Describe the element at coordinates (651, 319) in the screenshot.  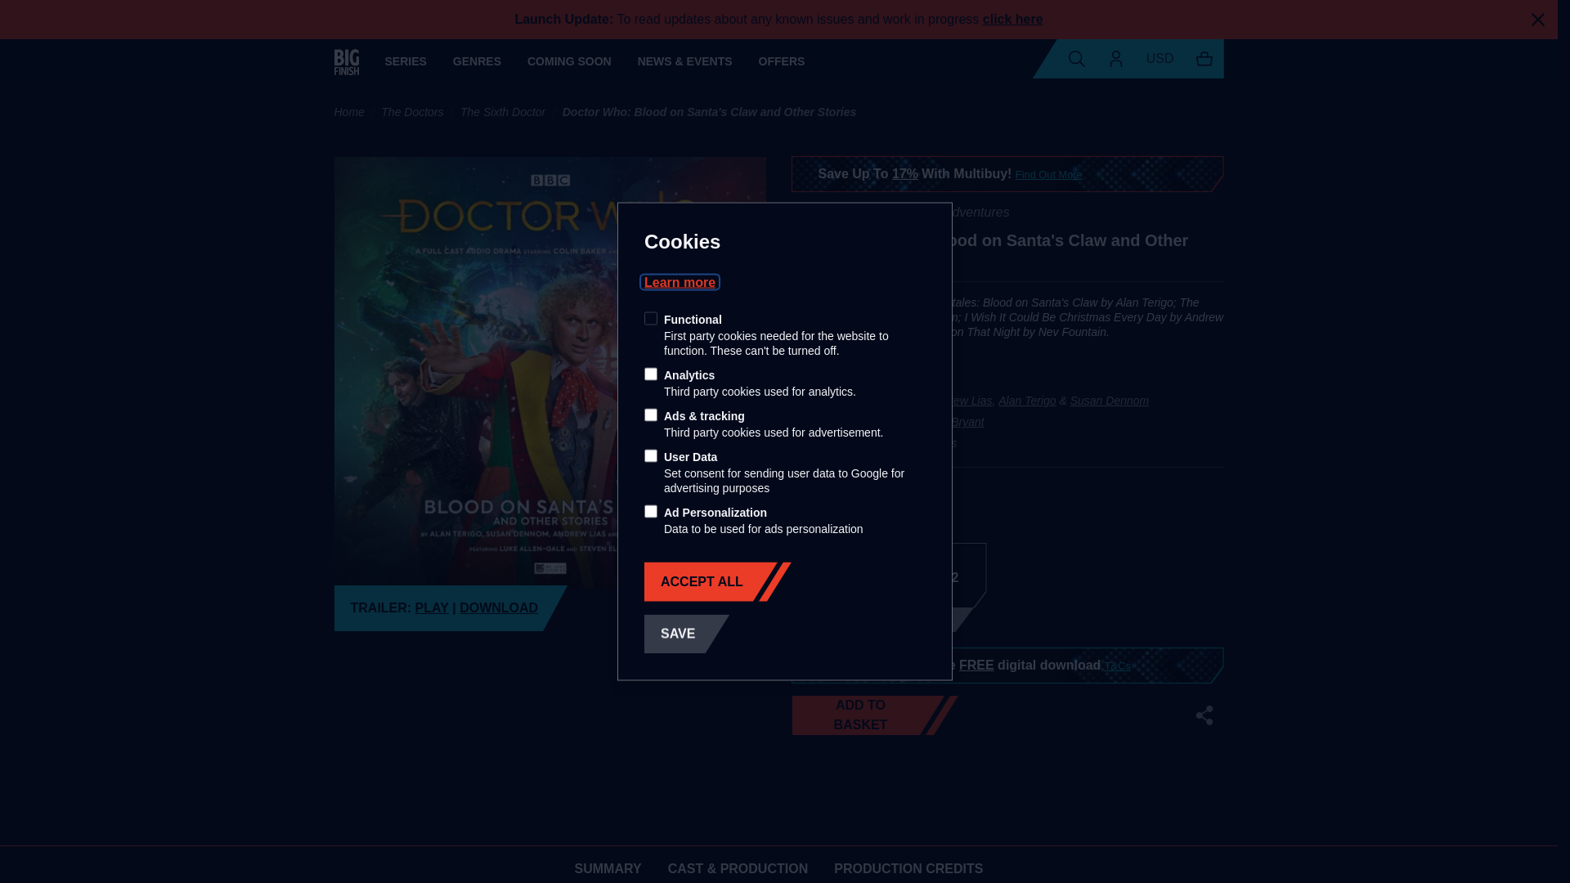
I see `on` at that location.